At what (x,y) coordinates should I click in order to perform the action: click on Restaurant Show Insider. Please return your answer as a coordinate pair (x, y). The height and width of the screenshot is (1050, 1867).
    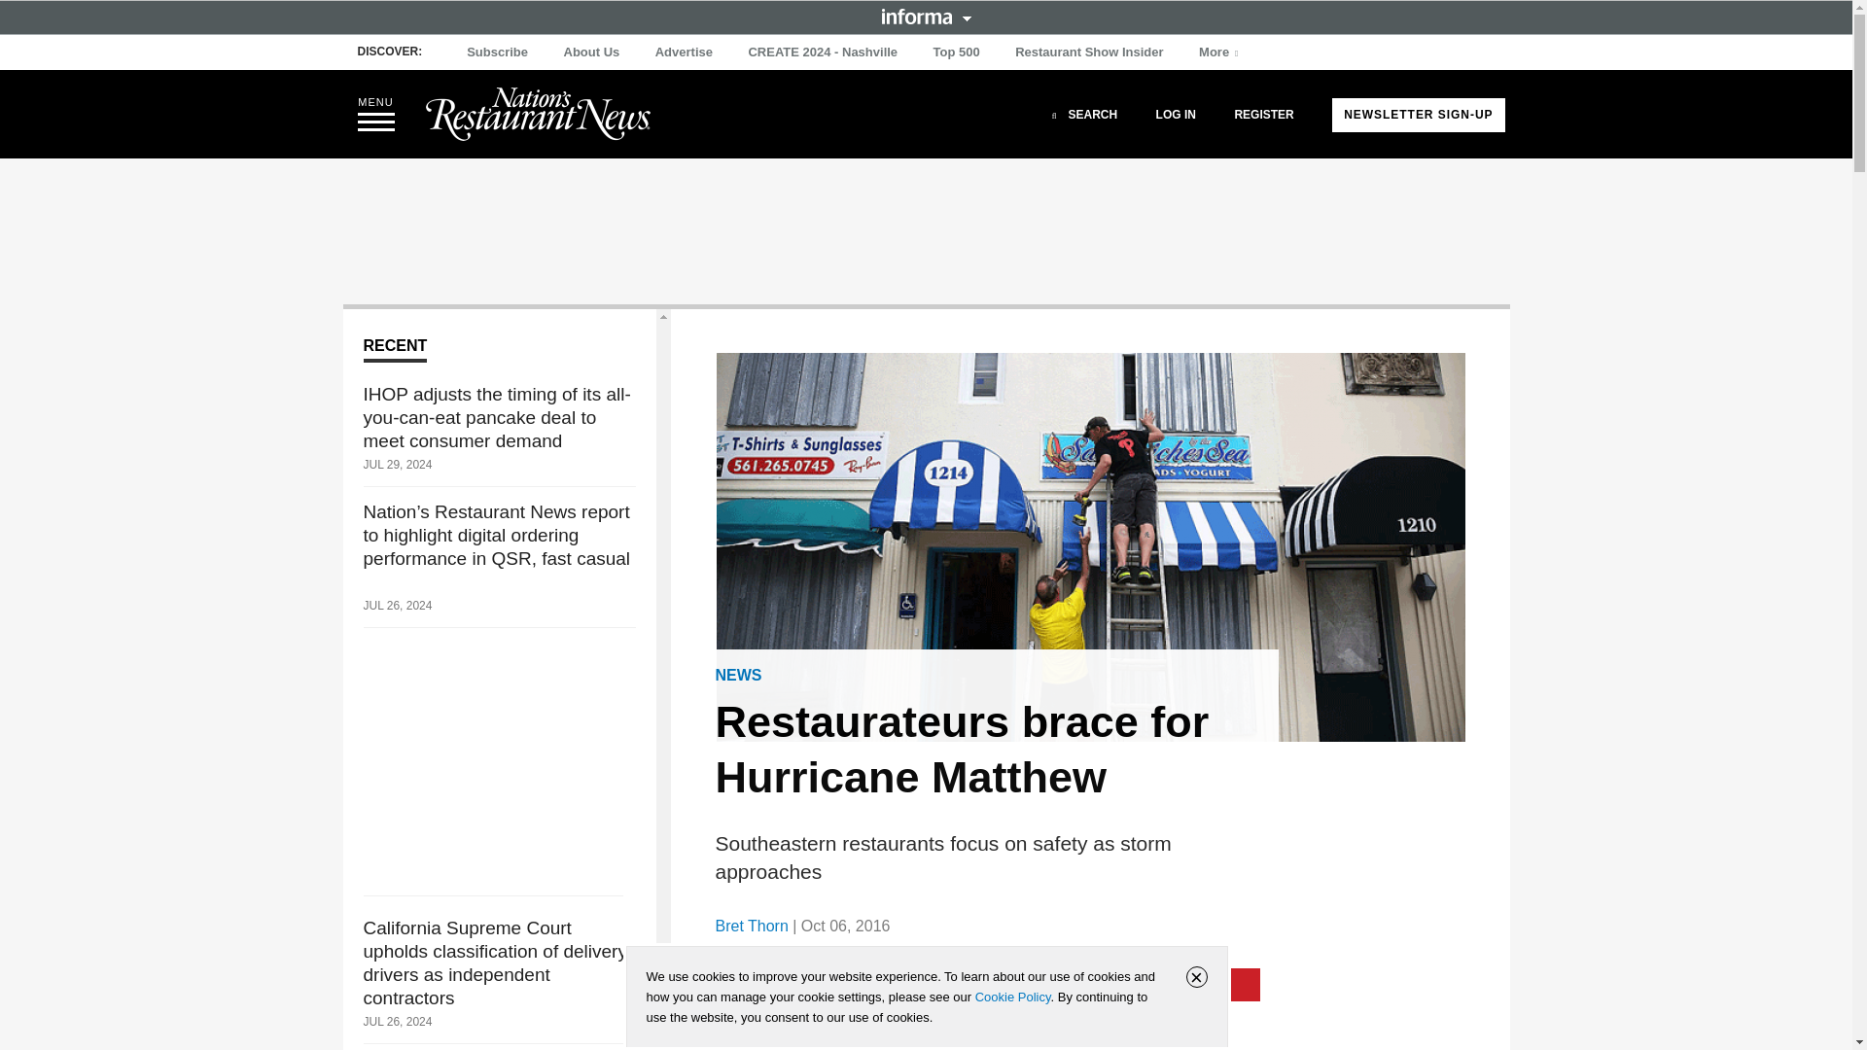
    Looking at the image, I should click on (1089, 52).